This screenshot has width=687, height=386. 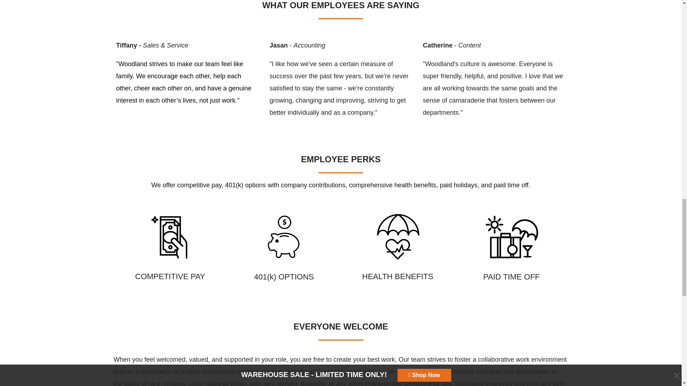 What do you see at coordinates (284, 237) in the screenshot?
I see `payment` at bounding box center [284, 237].